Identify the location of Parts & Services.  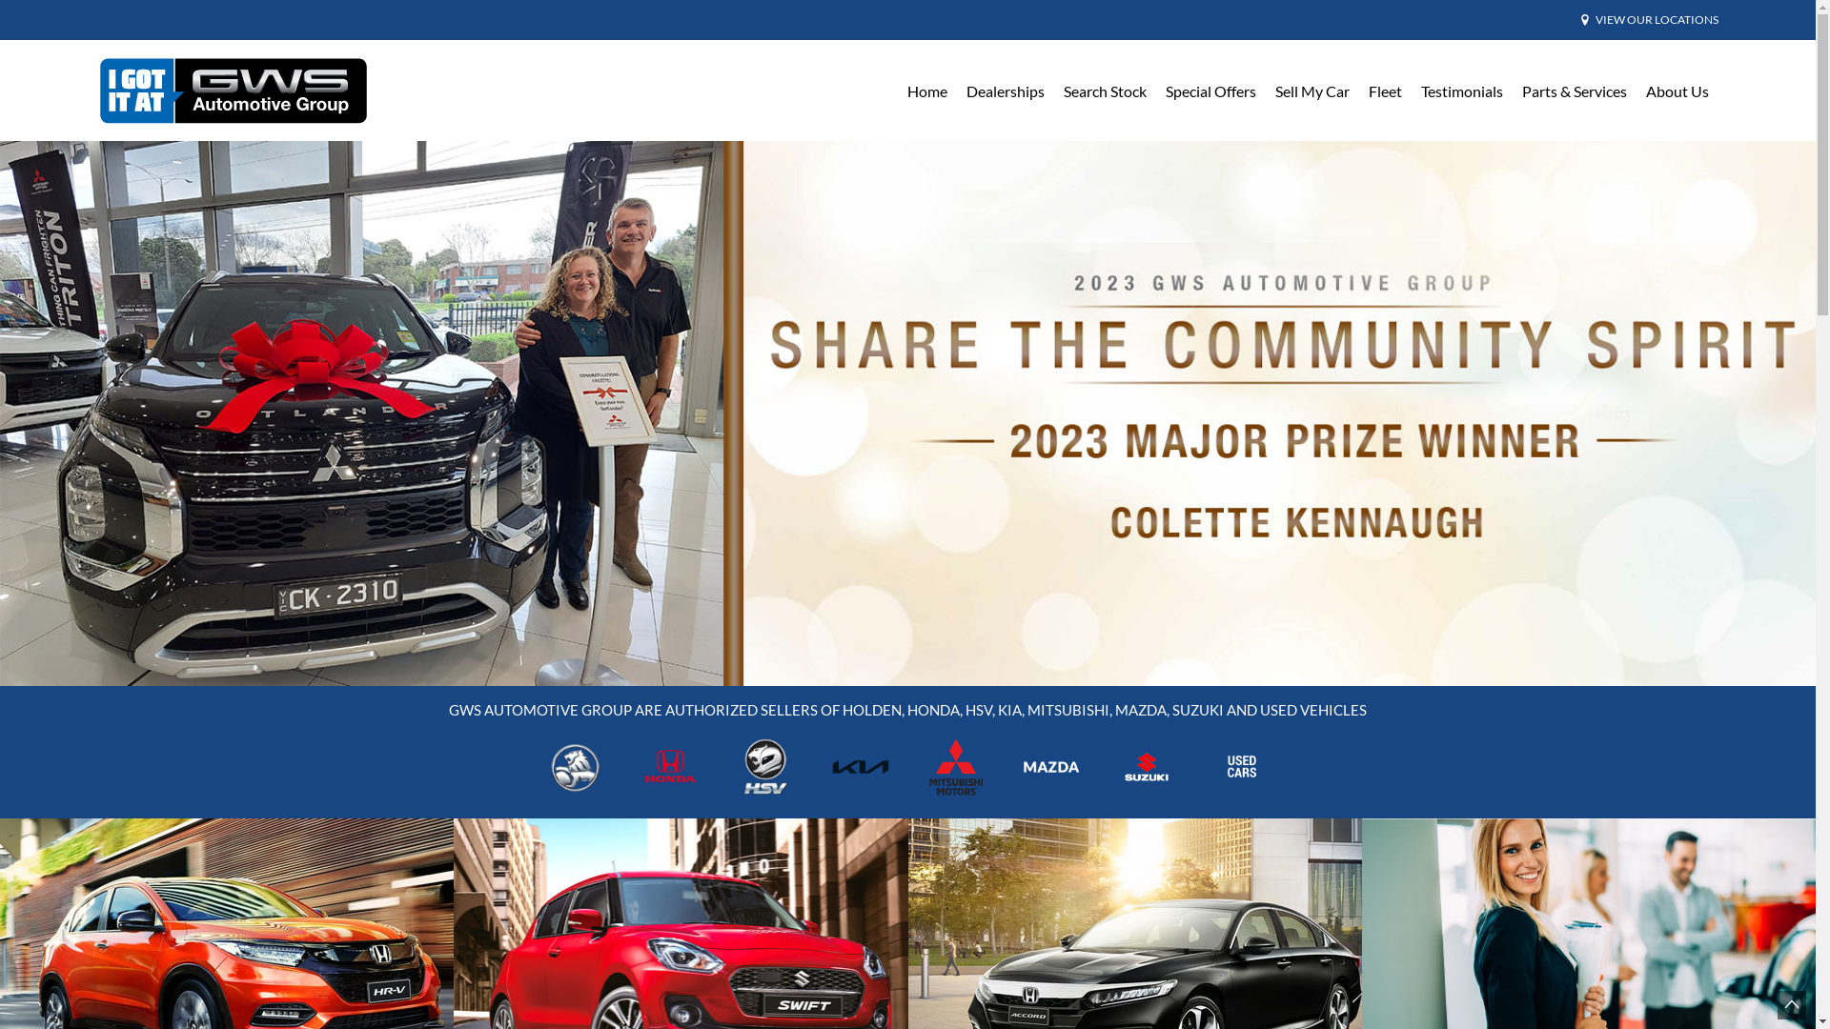
(1574, 91).